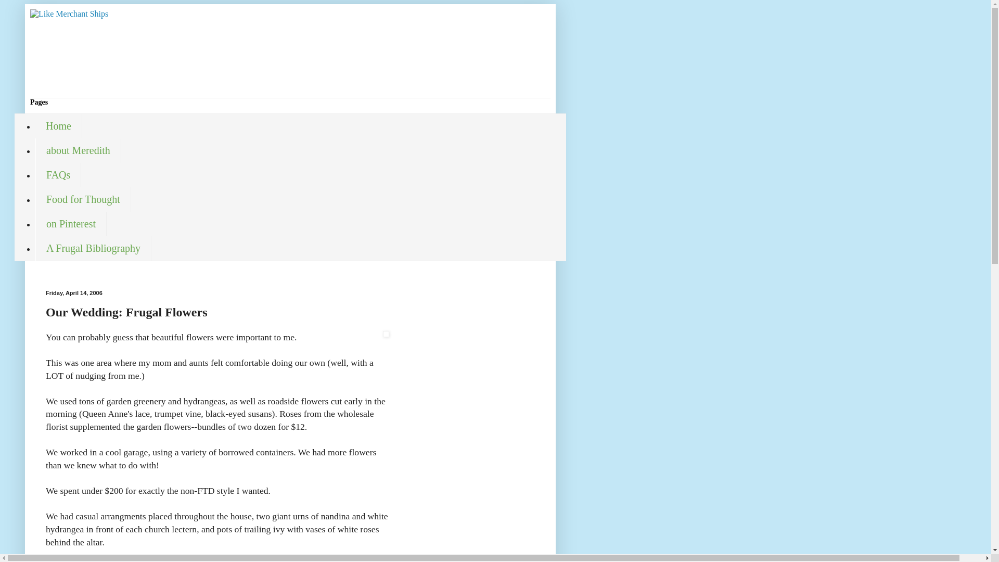  I want to click on Food for Thought, so click(83, 199).